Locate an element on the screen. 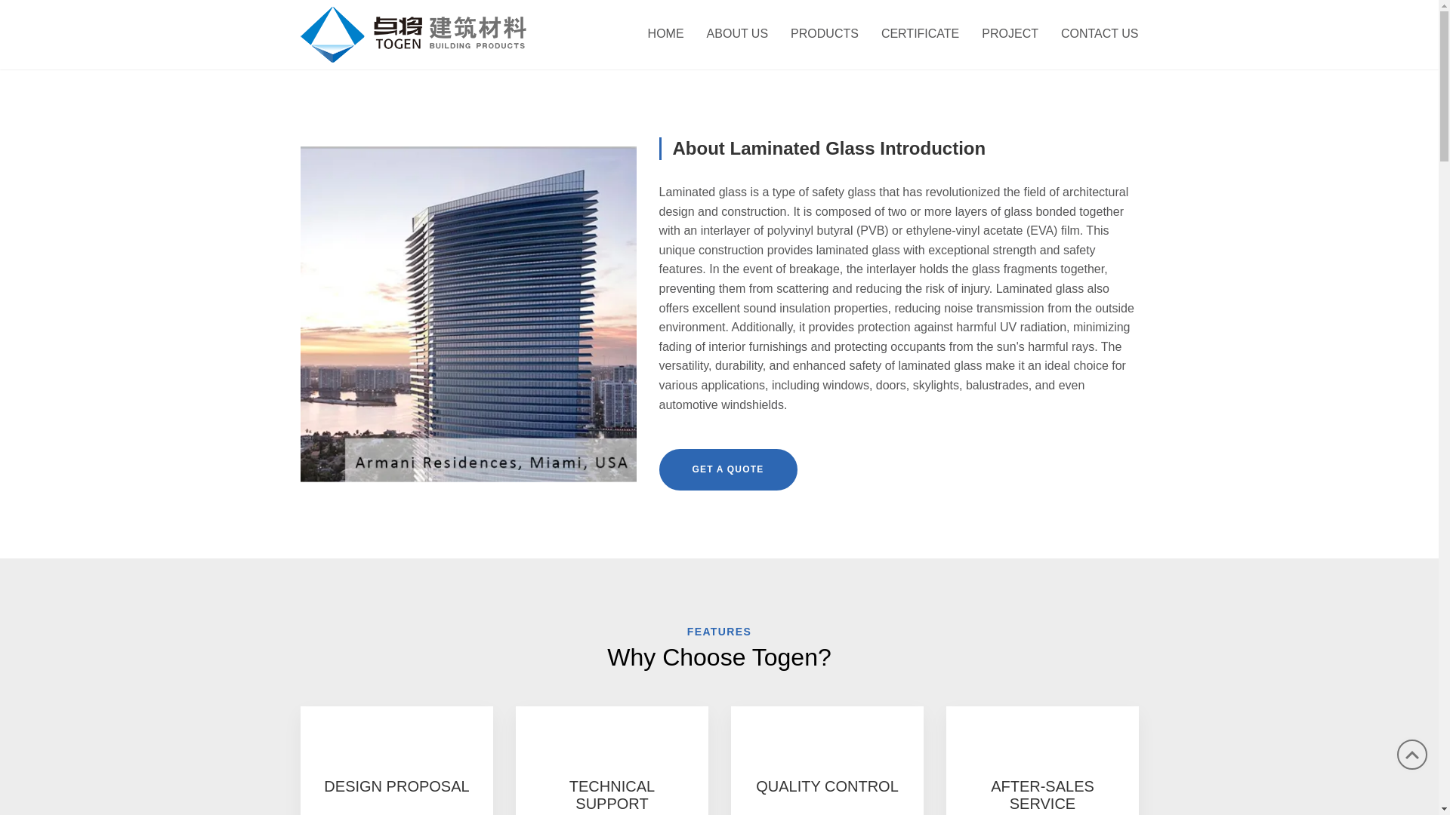 This screenshot has width=1450, height=815. PRODUCTS is located at coordinates (825, 35).